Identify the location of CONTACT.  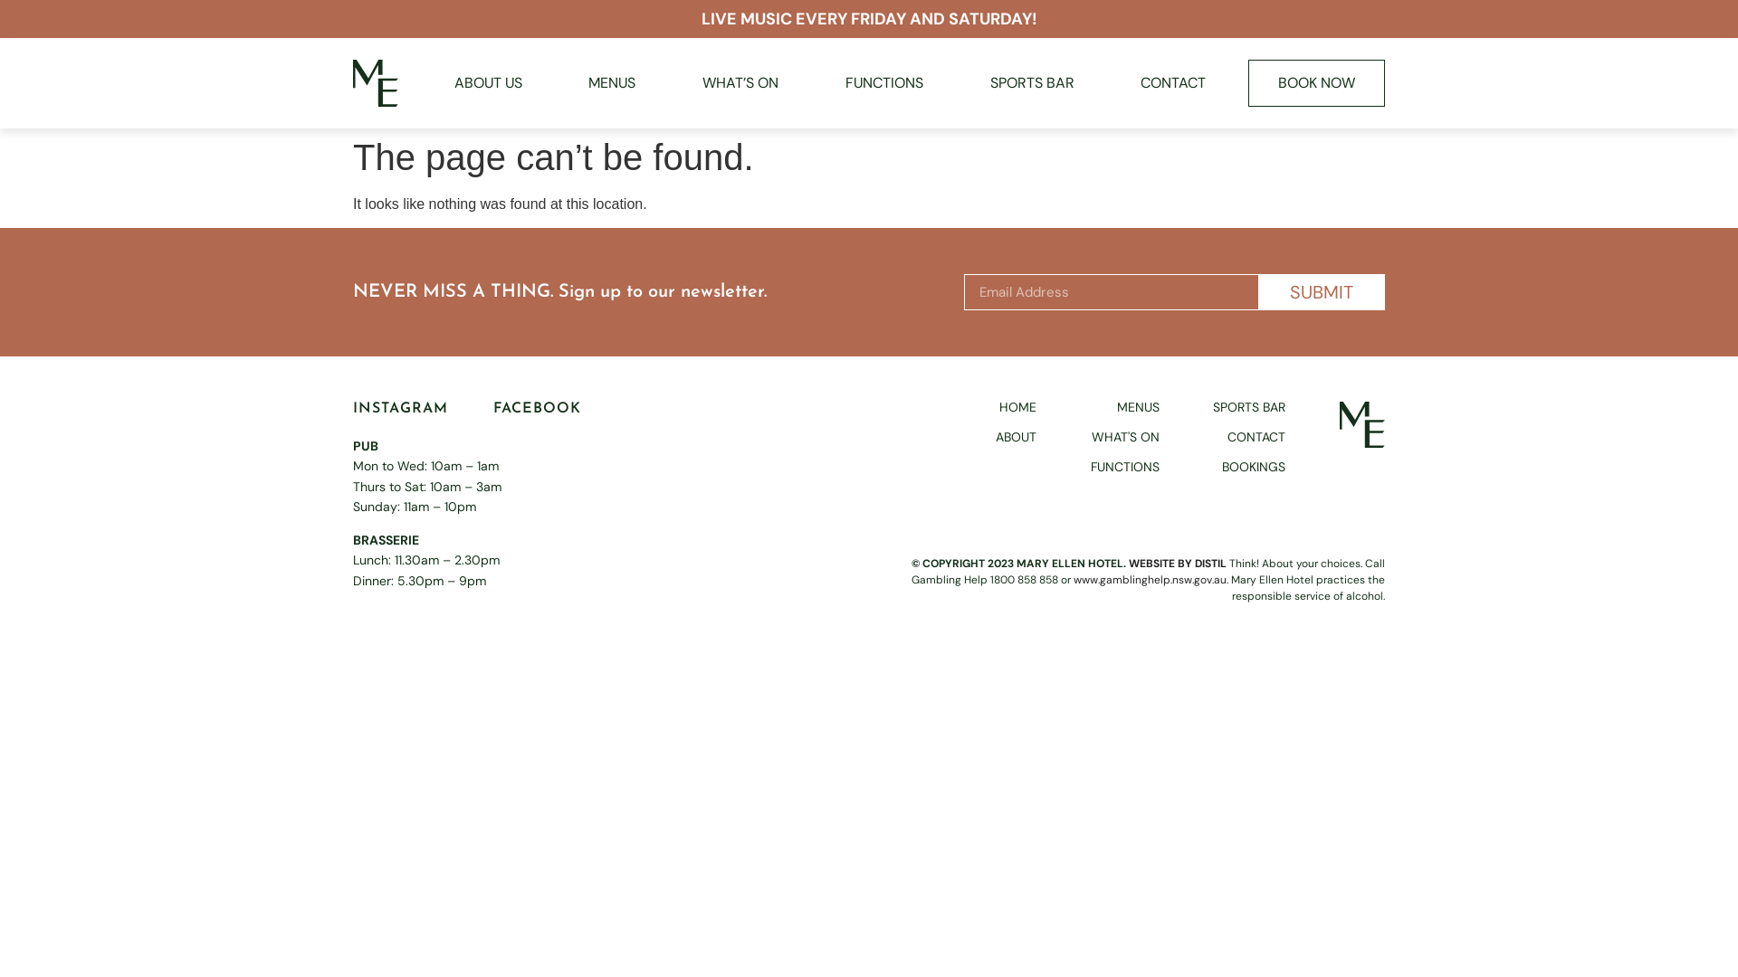
(1249, 438).